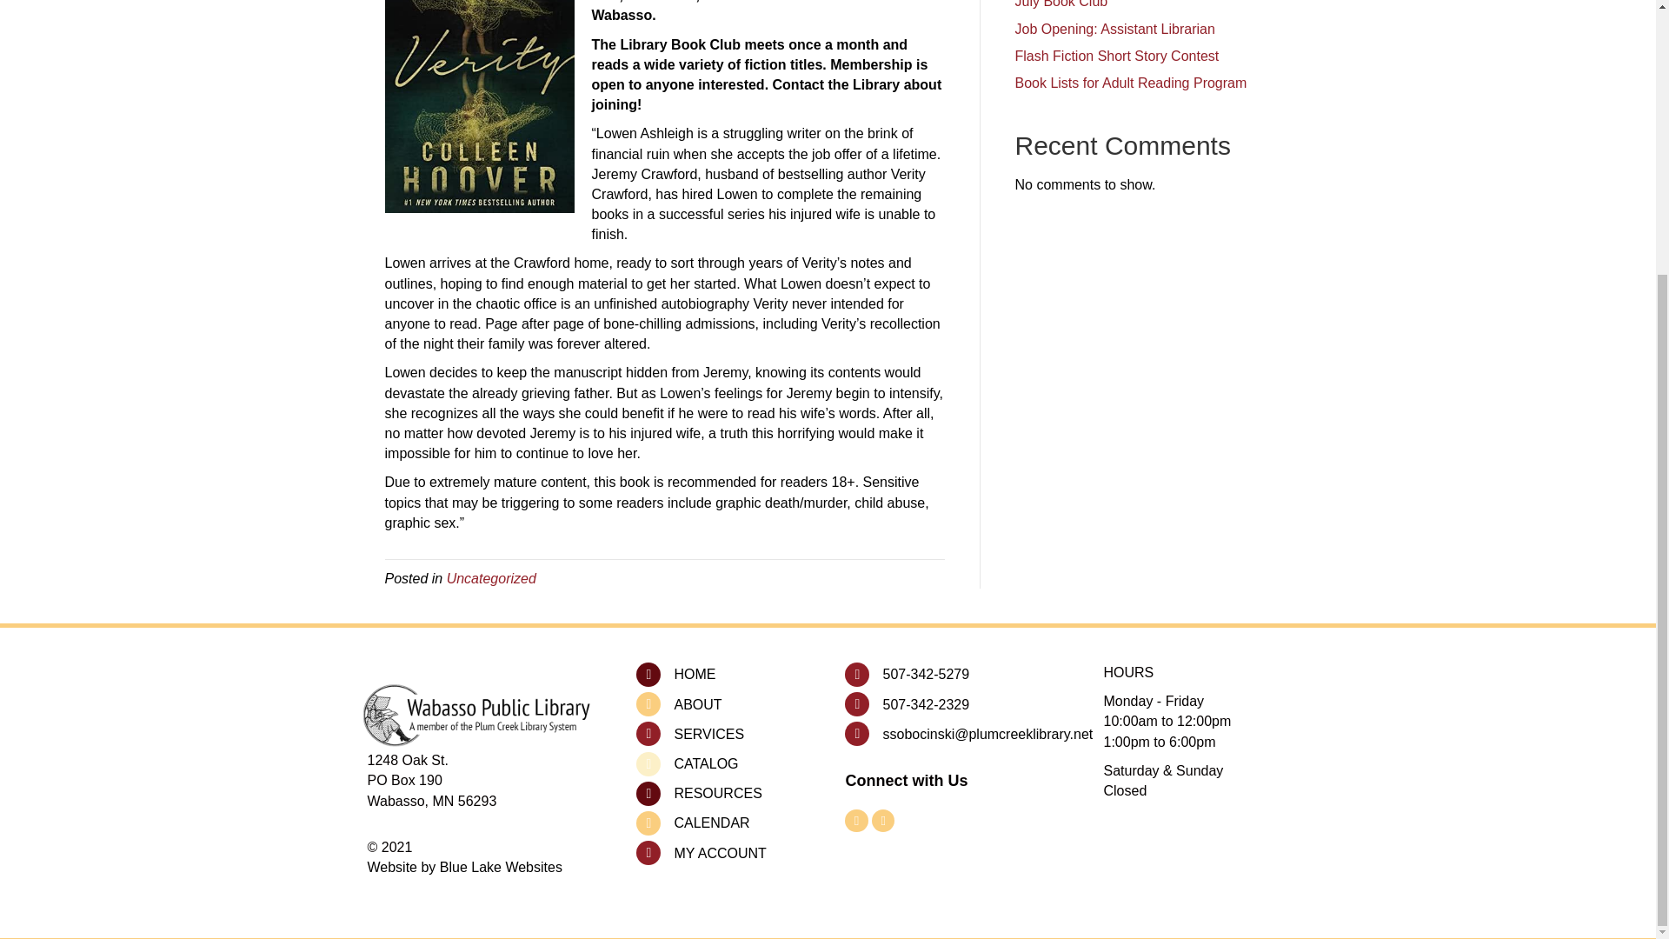  What do you see at coordinates (706, 763) in the screenshot?
I see `CATALOG` at bounding box center [706, 763].